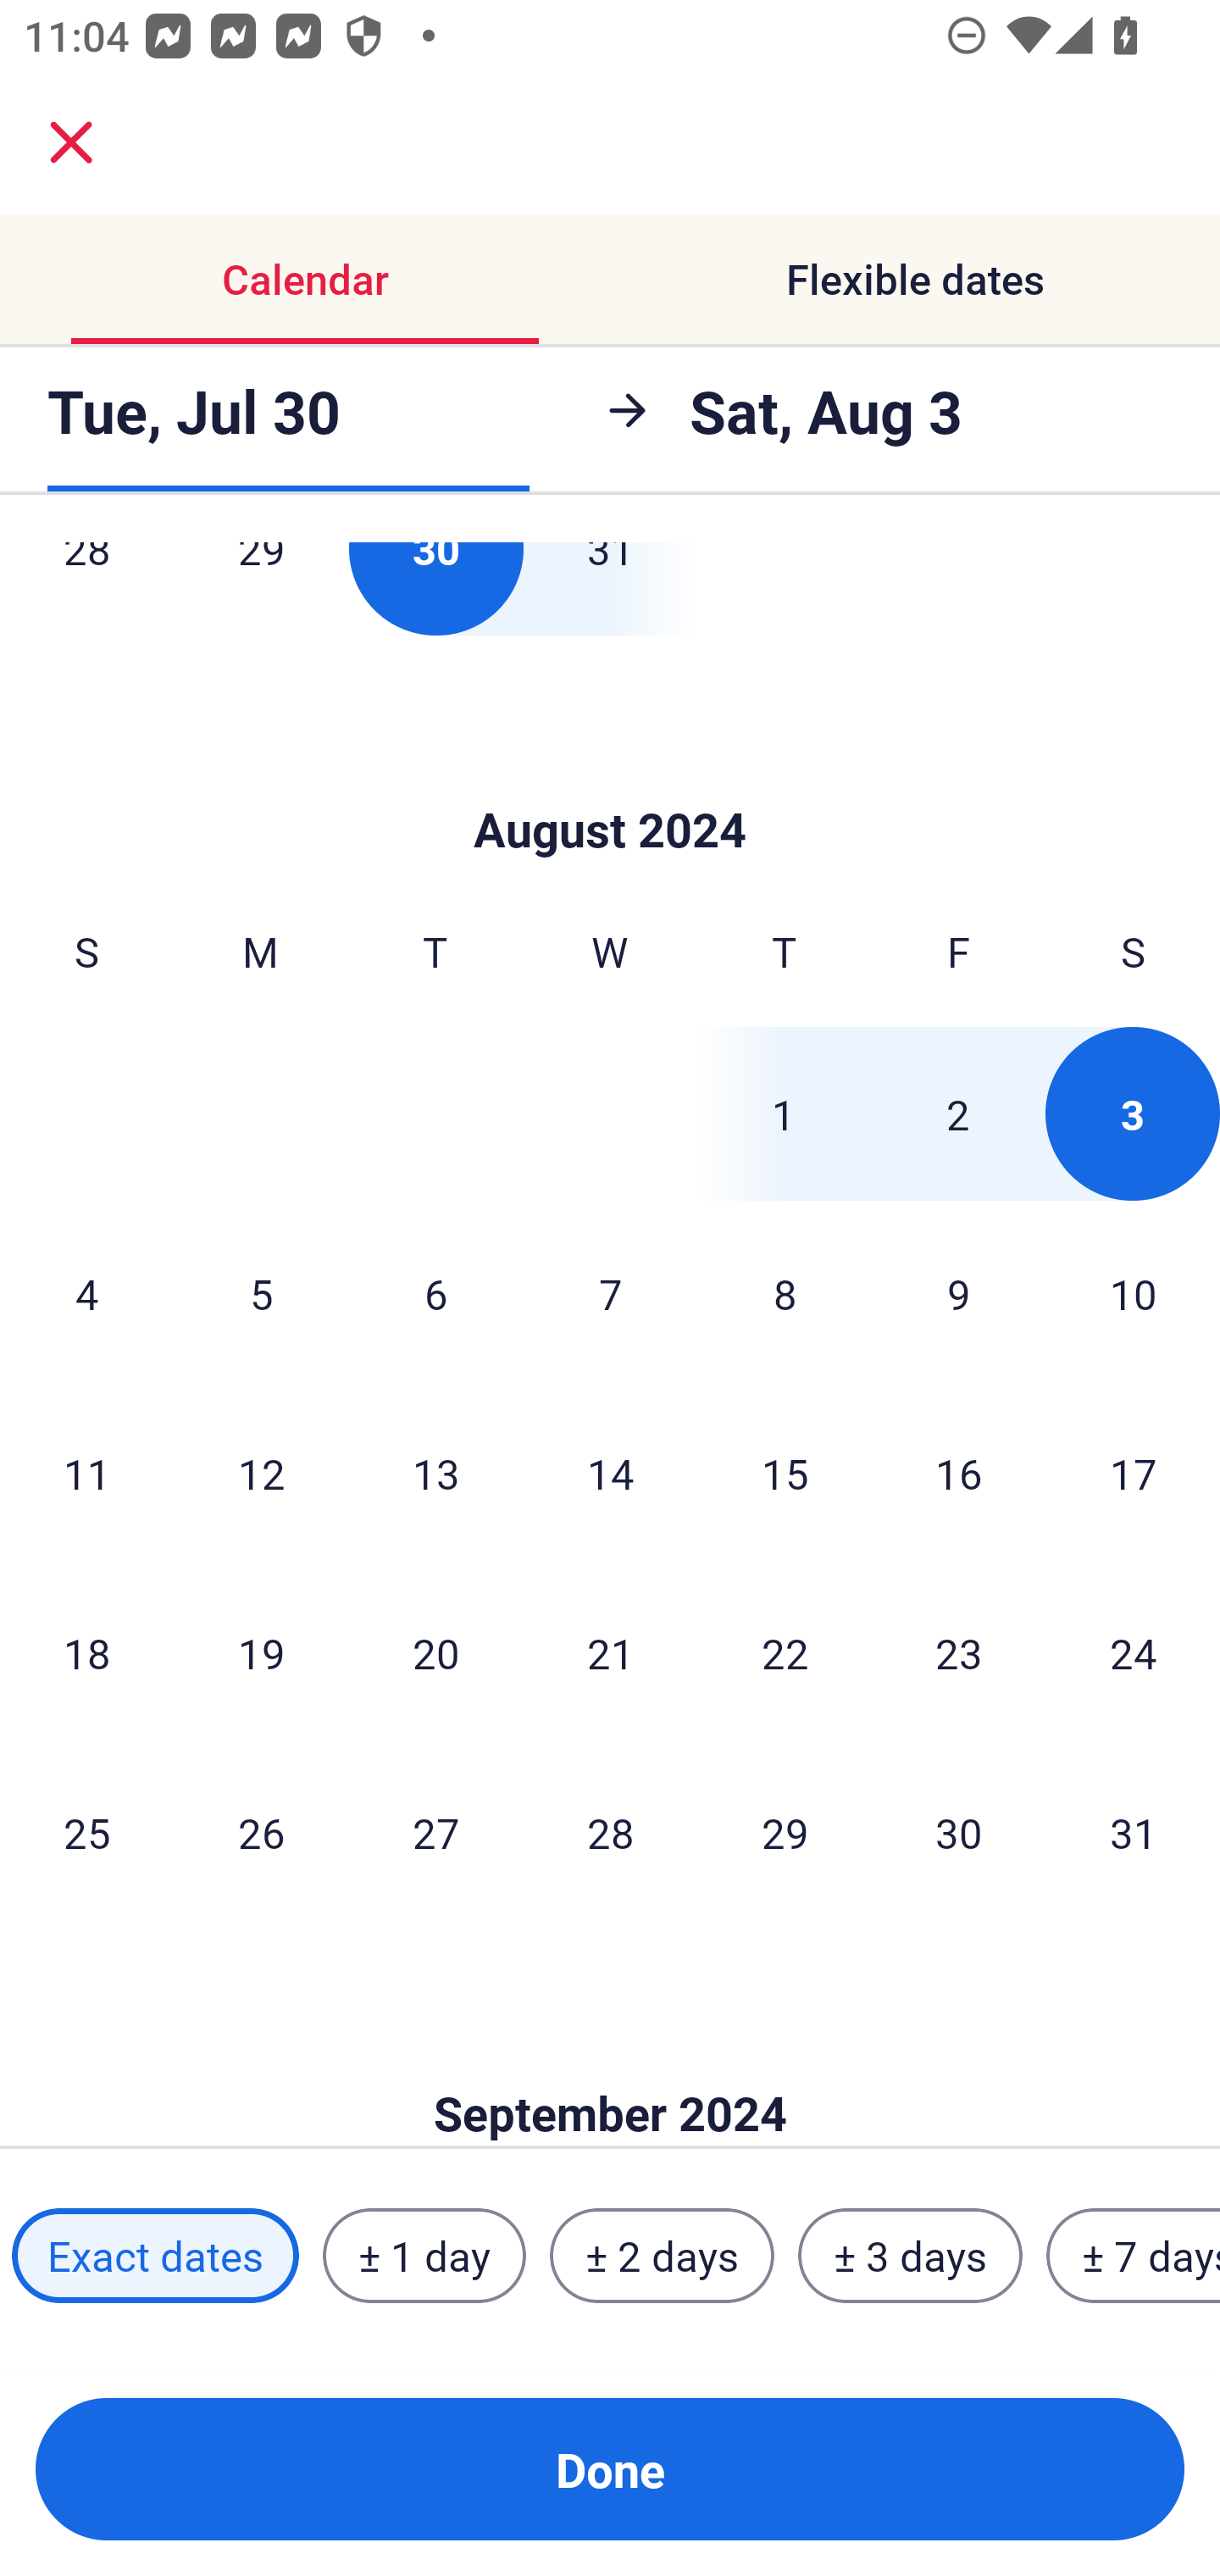 This screenshot has width=1220, height=2576. Describe the element at coordinates (86, 1473) in the screenshot. I see `11 Sunday, August 11, 2024` at that location.